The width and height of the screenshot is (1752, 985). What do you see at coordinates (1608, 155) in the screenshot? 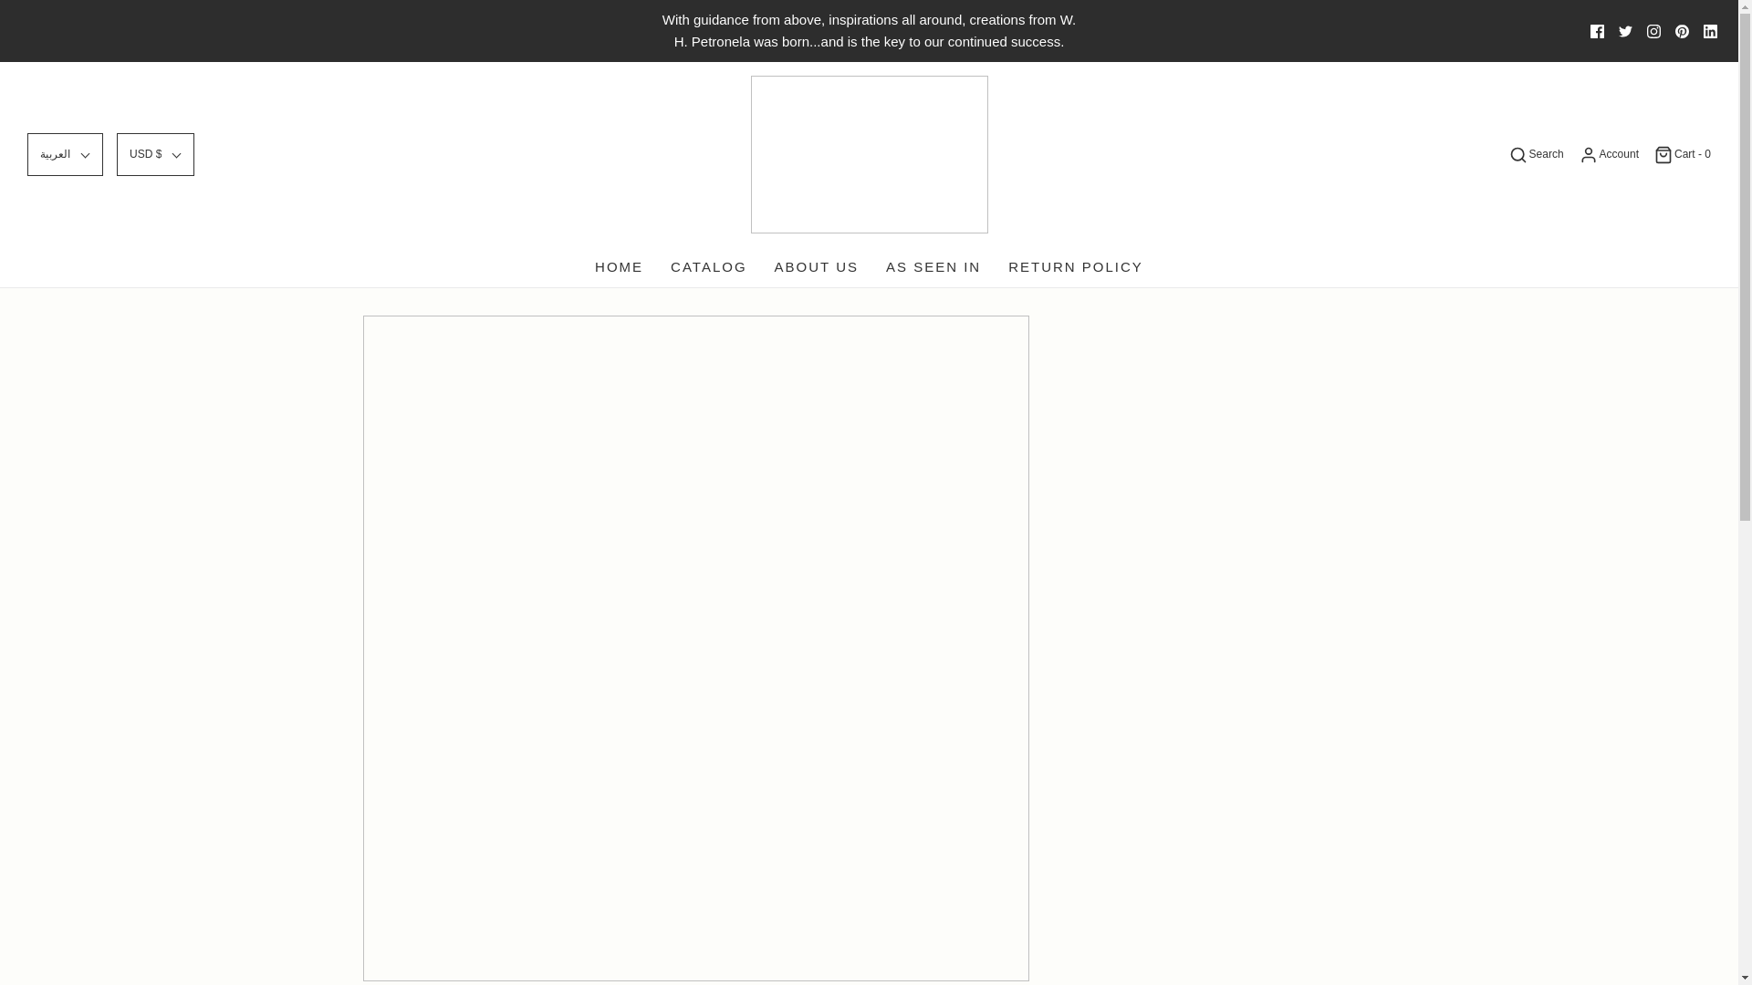
I see `Log in` at bounding box center [1608, 155].